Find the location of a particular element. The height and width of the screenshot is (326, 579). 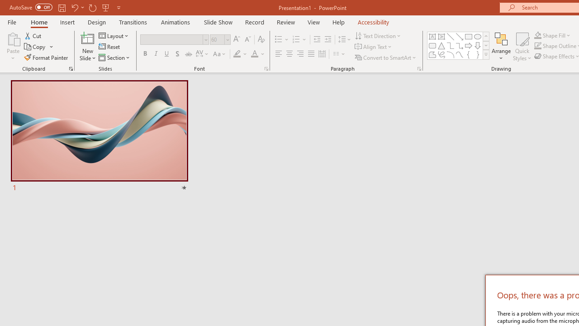

Convert to SmartArt is located at coordinates (386, 57).